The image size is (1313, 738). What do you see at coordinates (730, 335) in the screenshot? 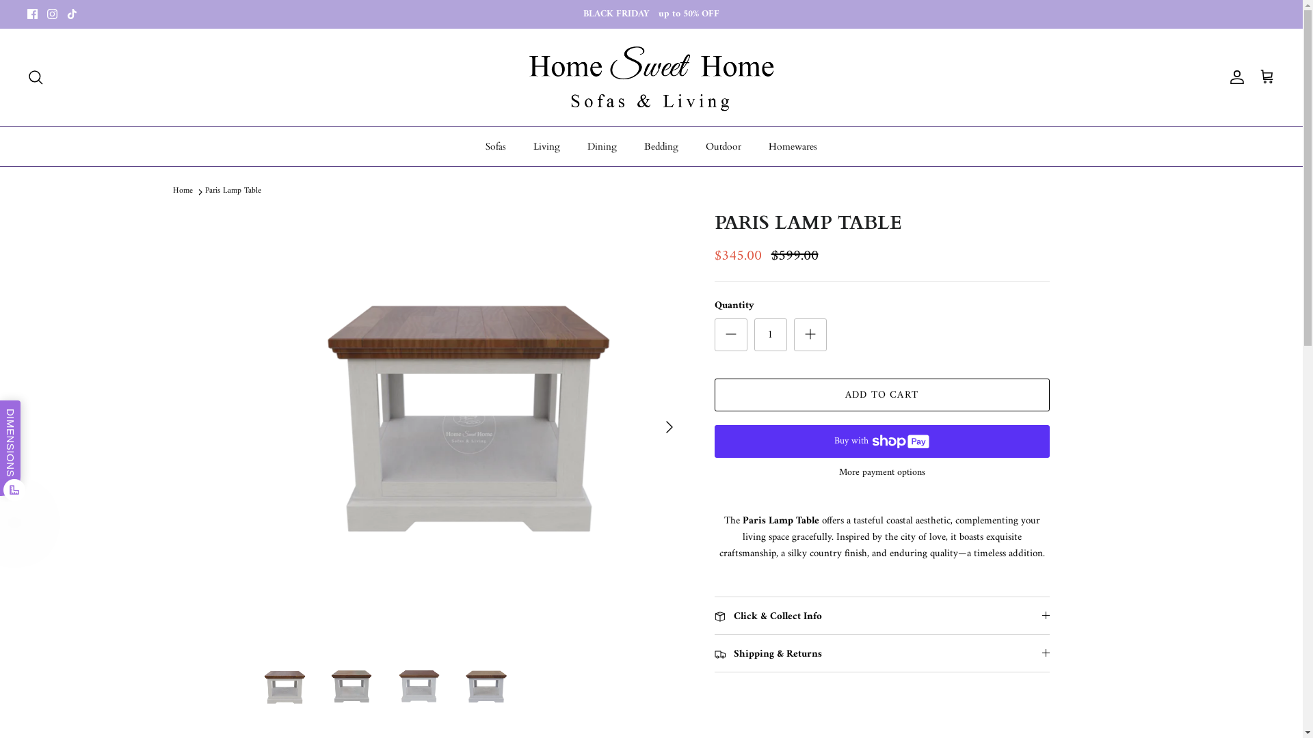
I see `Minus` at bounding box center [730, 335].